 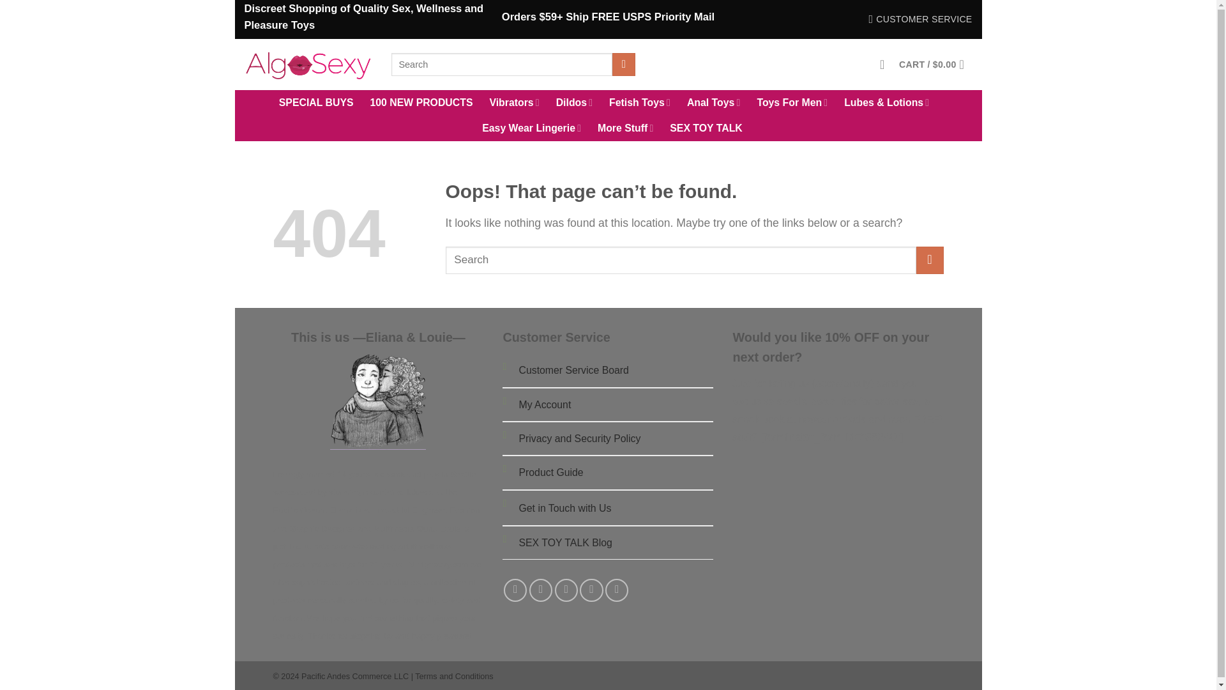 What do you see at coordinates (566, 590) in the screenshot?
I see `Follow on Twitter` at bounding box center [566, 590].